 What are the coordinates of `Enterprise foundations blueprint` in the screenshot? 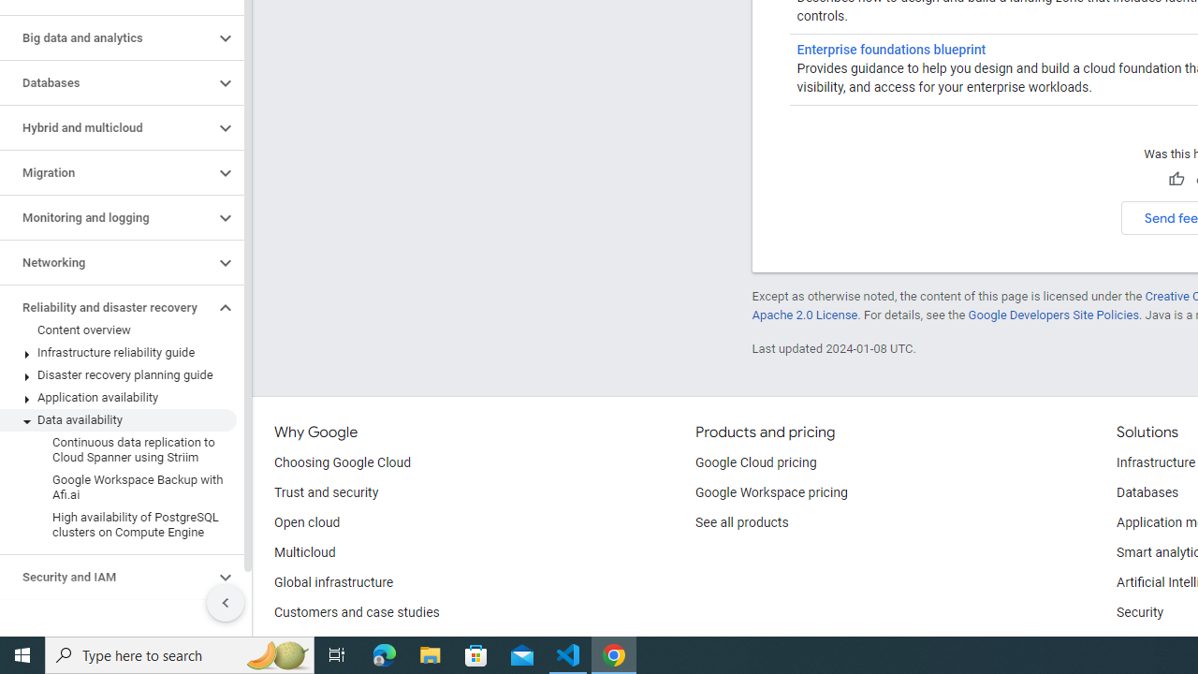 It's located at (891, 49).